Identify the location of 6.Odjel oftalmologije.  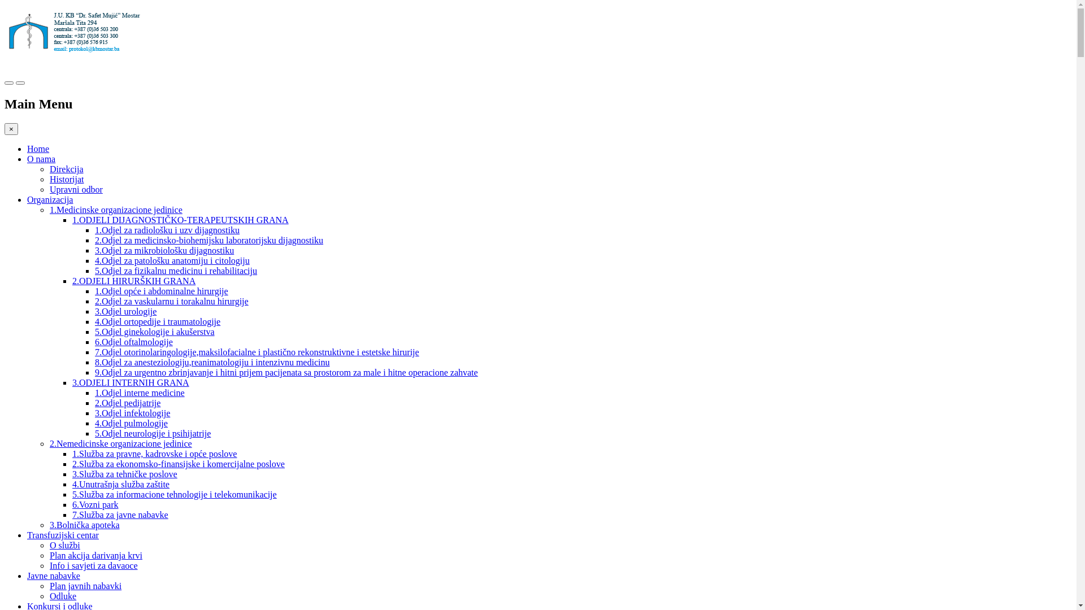
(134, 342).